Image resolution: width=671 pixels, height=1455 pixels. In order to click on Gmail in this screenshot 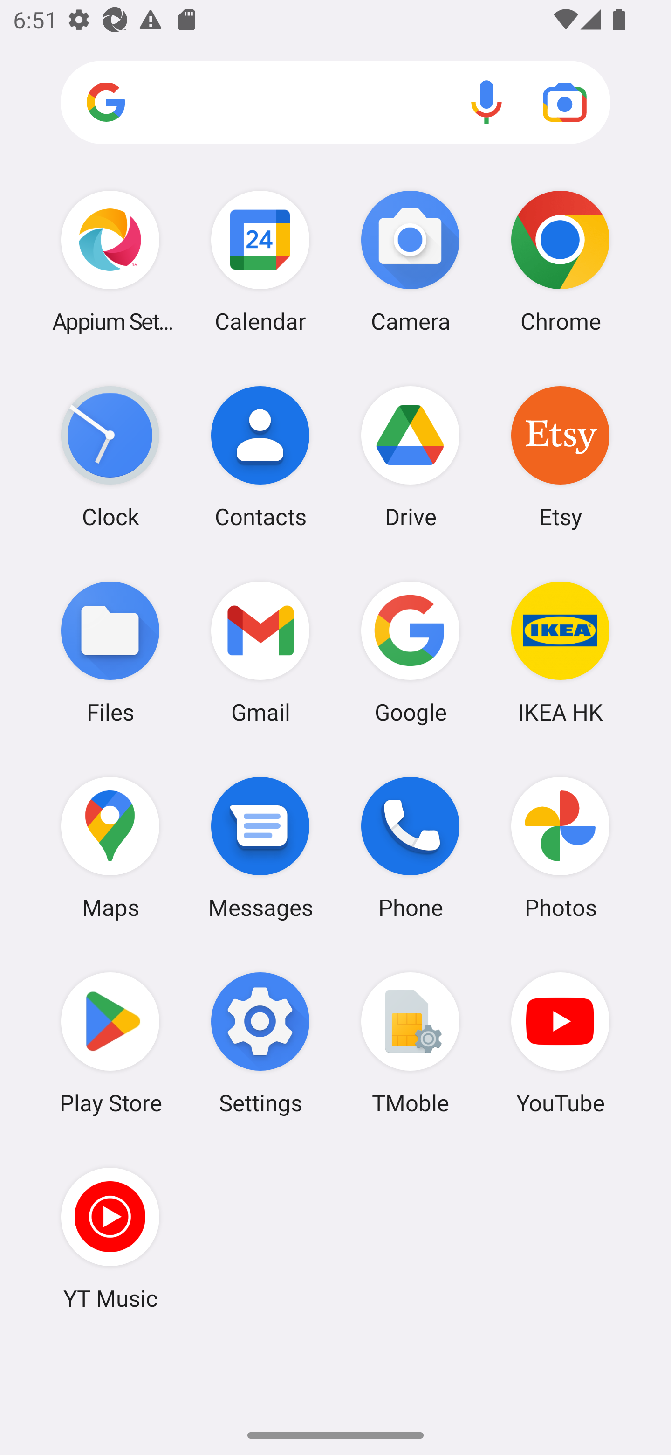, I will do `click(260, 651)`.